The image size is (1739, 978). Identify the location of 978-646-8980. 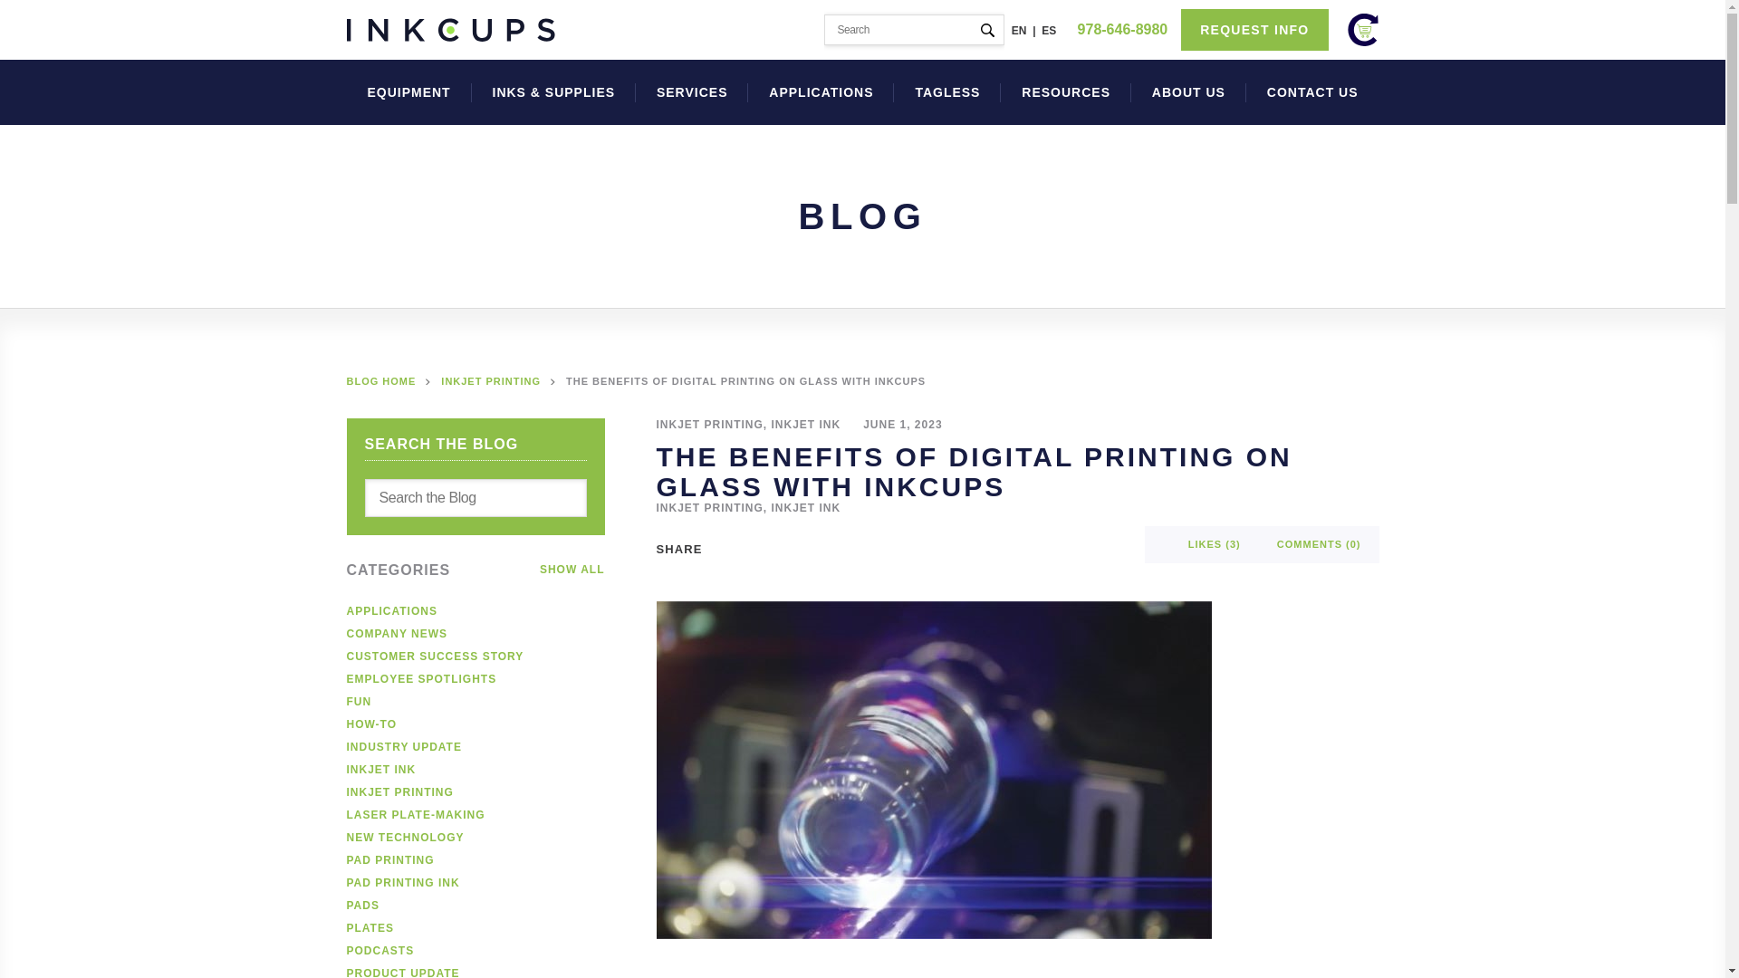
(1123, 29).